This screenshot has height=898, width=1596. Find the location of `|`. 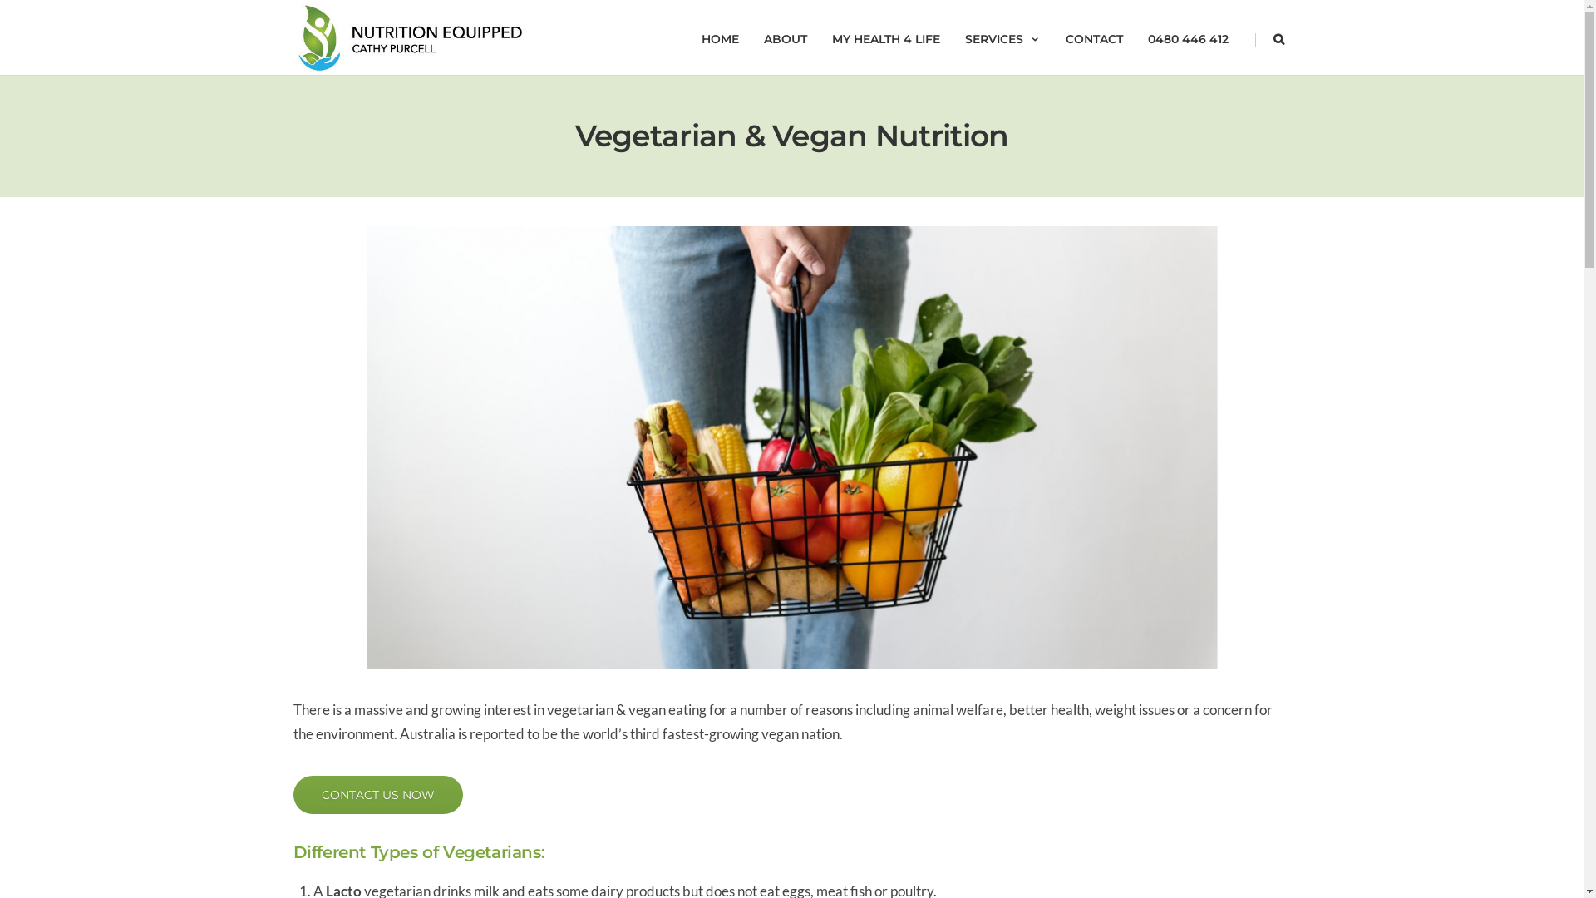

| is located at coordinates (1250, 37).